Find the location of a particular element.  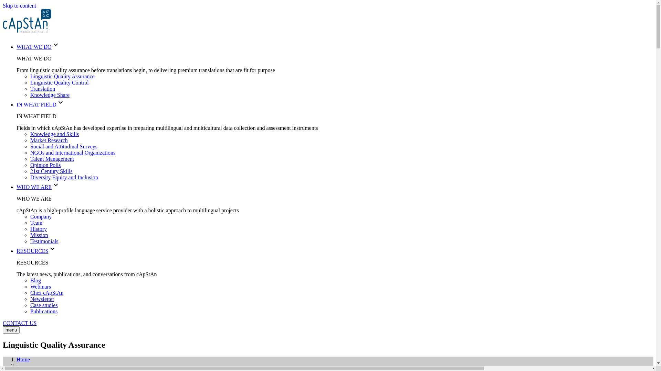

menu is located at coordinates (11, 330).